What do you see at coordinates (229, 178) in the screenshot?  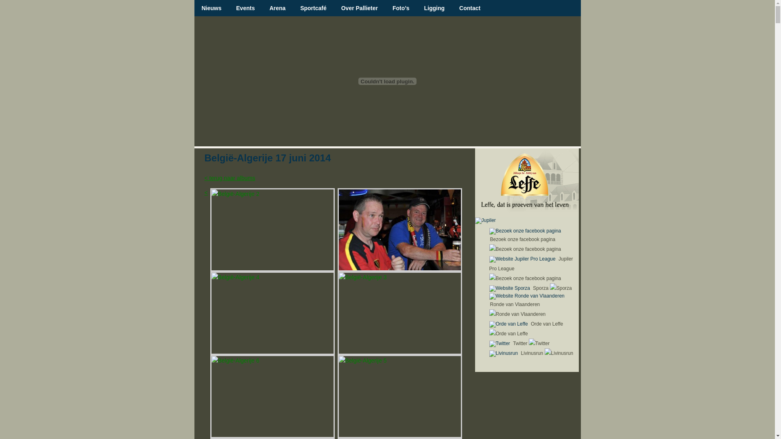 I see `< terug naar albums` at bounding box center [229, 178].